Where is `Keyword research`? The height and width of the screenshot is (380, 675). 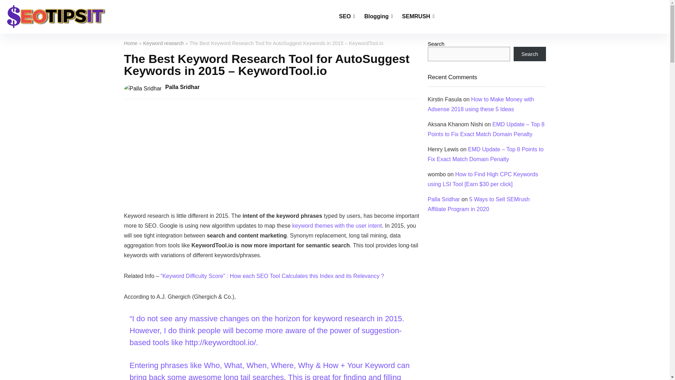
Keyword research is located at coordinates (163, 43).